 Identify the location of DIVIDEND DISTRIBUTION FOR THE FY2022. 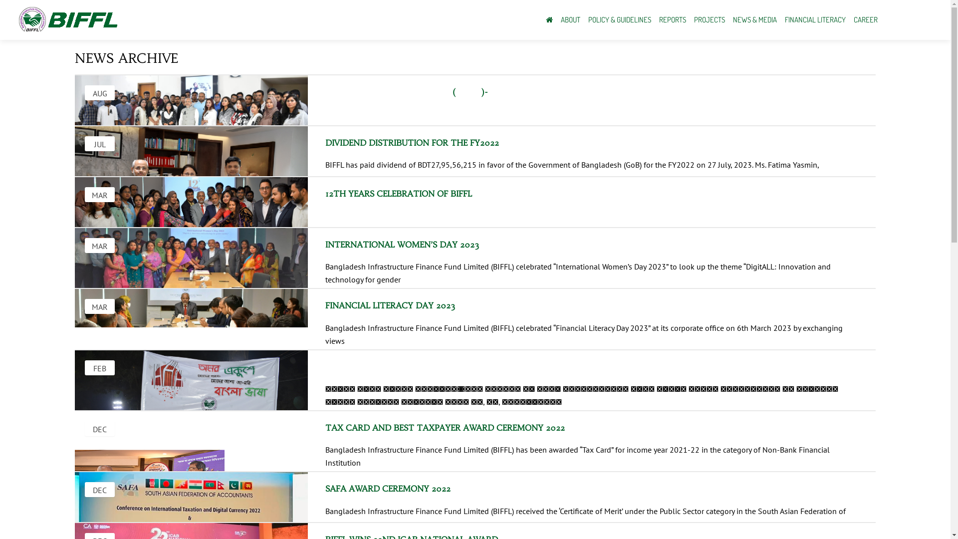
(463, 137).